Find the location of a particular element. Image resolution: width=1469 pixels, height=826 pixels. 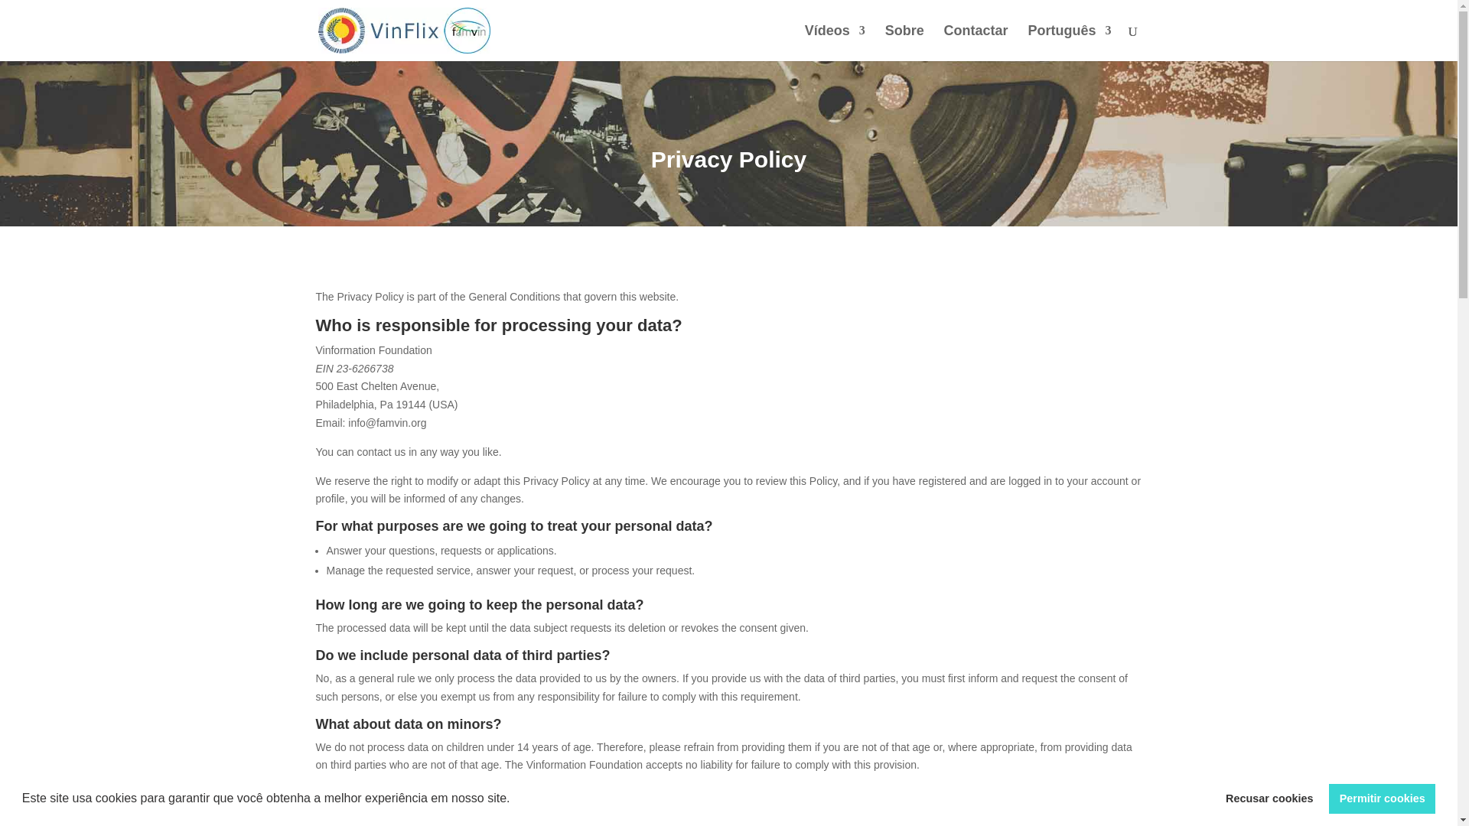

Contactar is located at coordinates (976, 43).